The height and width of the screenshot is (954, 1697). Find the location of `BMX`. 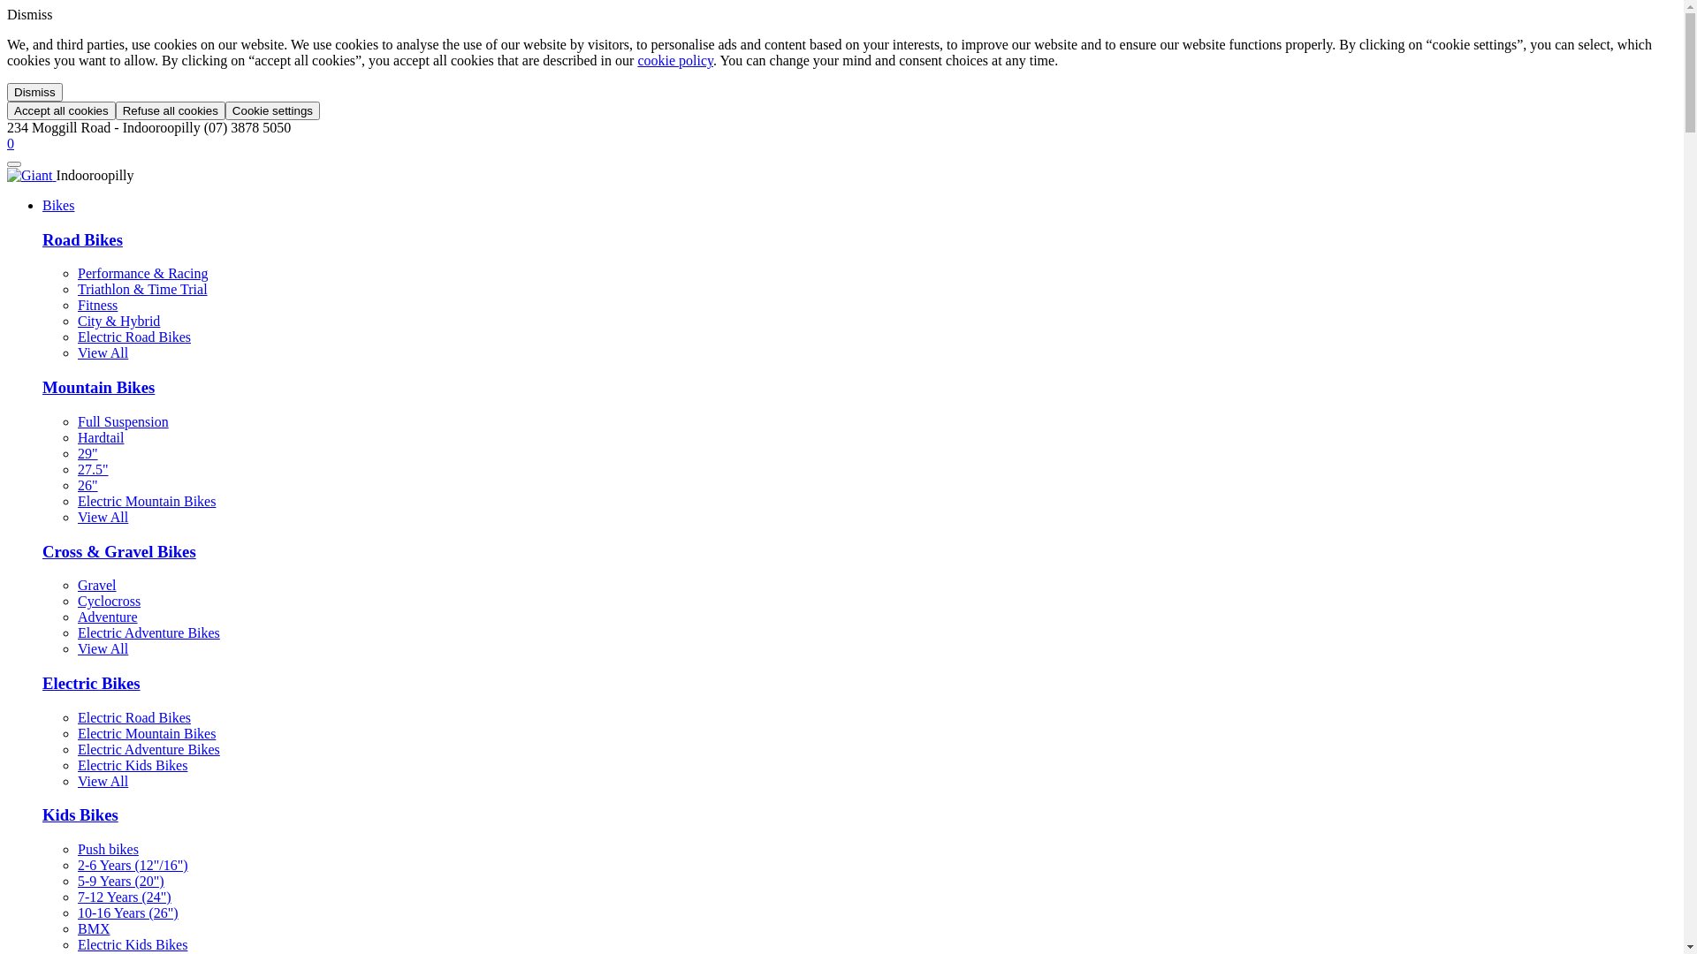

BMX is located at coordinates (94, 929).